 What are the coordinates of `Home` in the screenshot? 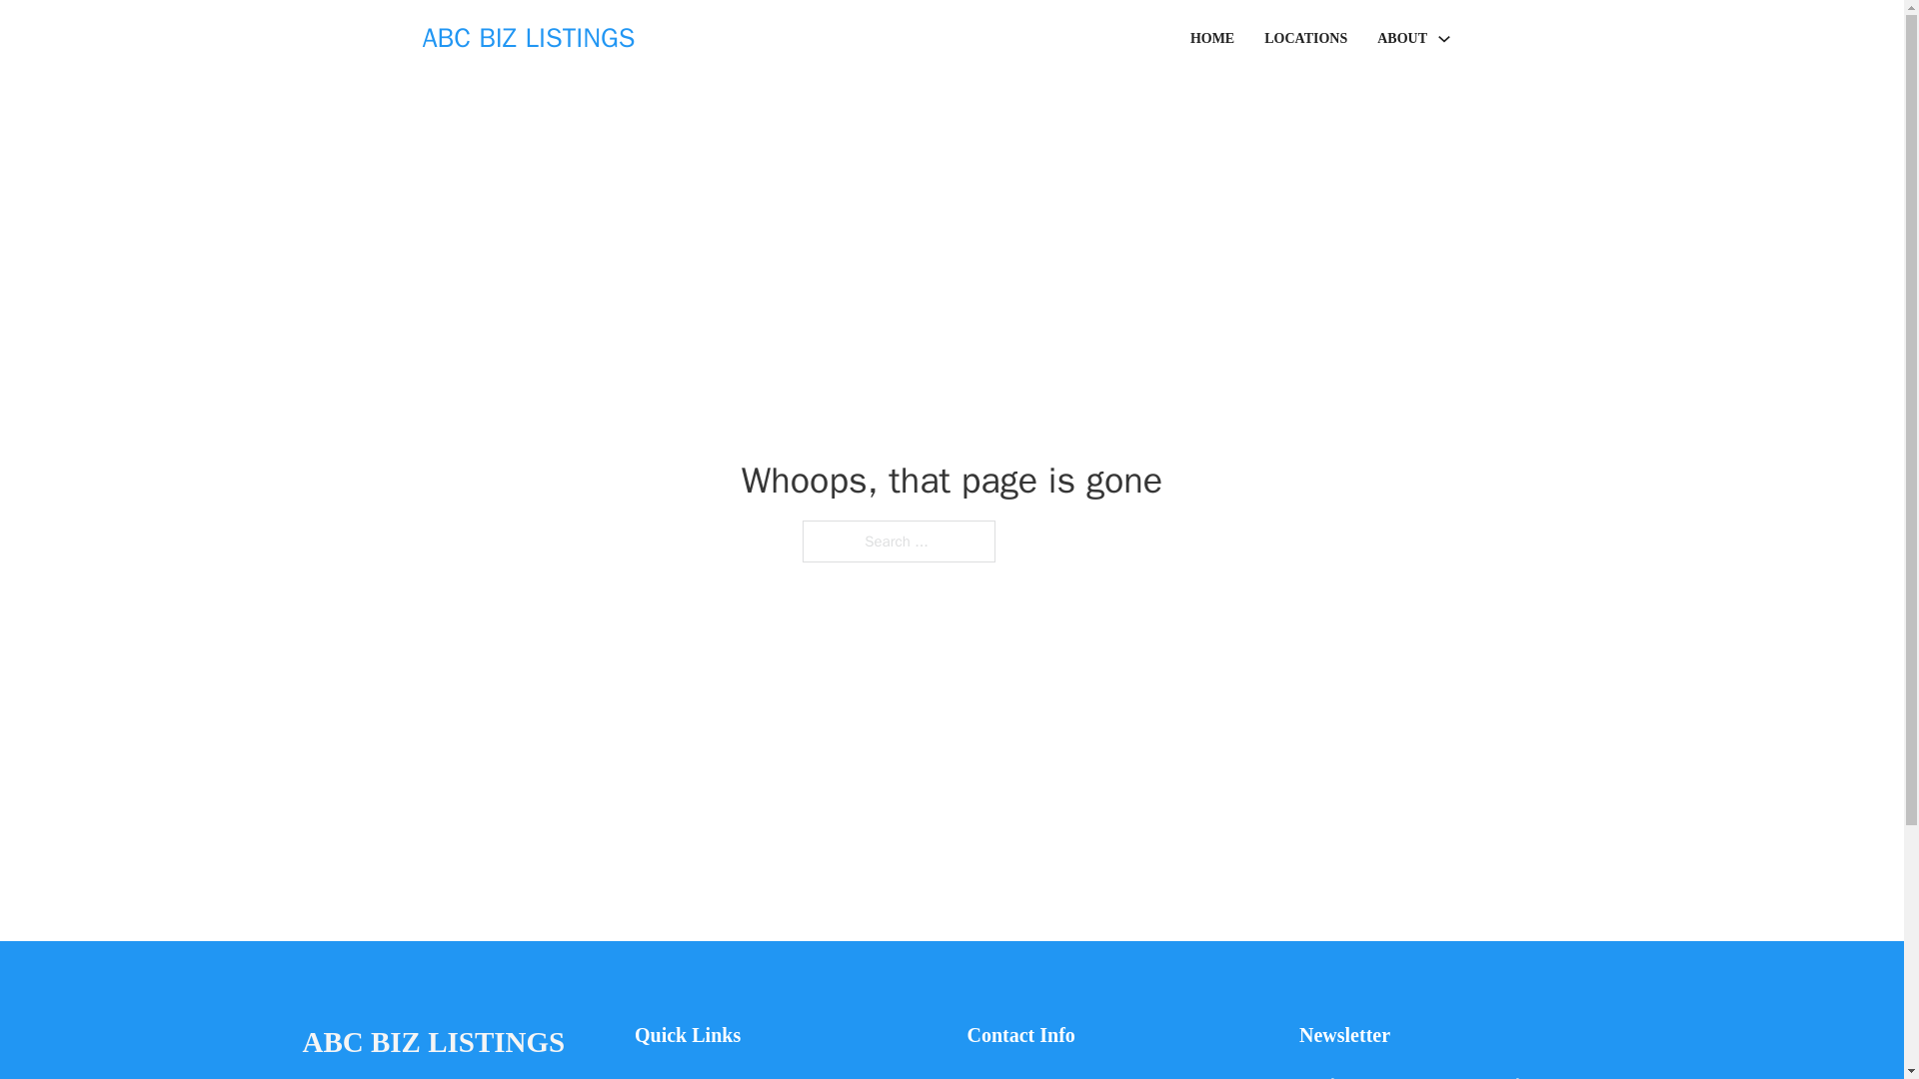 It's located at (654, 1075).